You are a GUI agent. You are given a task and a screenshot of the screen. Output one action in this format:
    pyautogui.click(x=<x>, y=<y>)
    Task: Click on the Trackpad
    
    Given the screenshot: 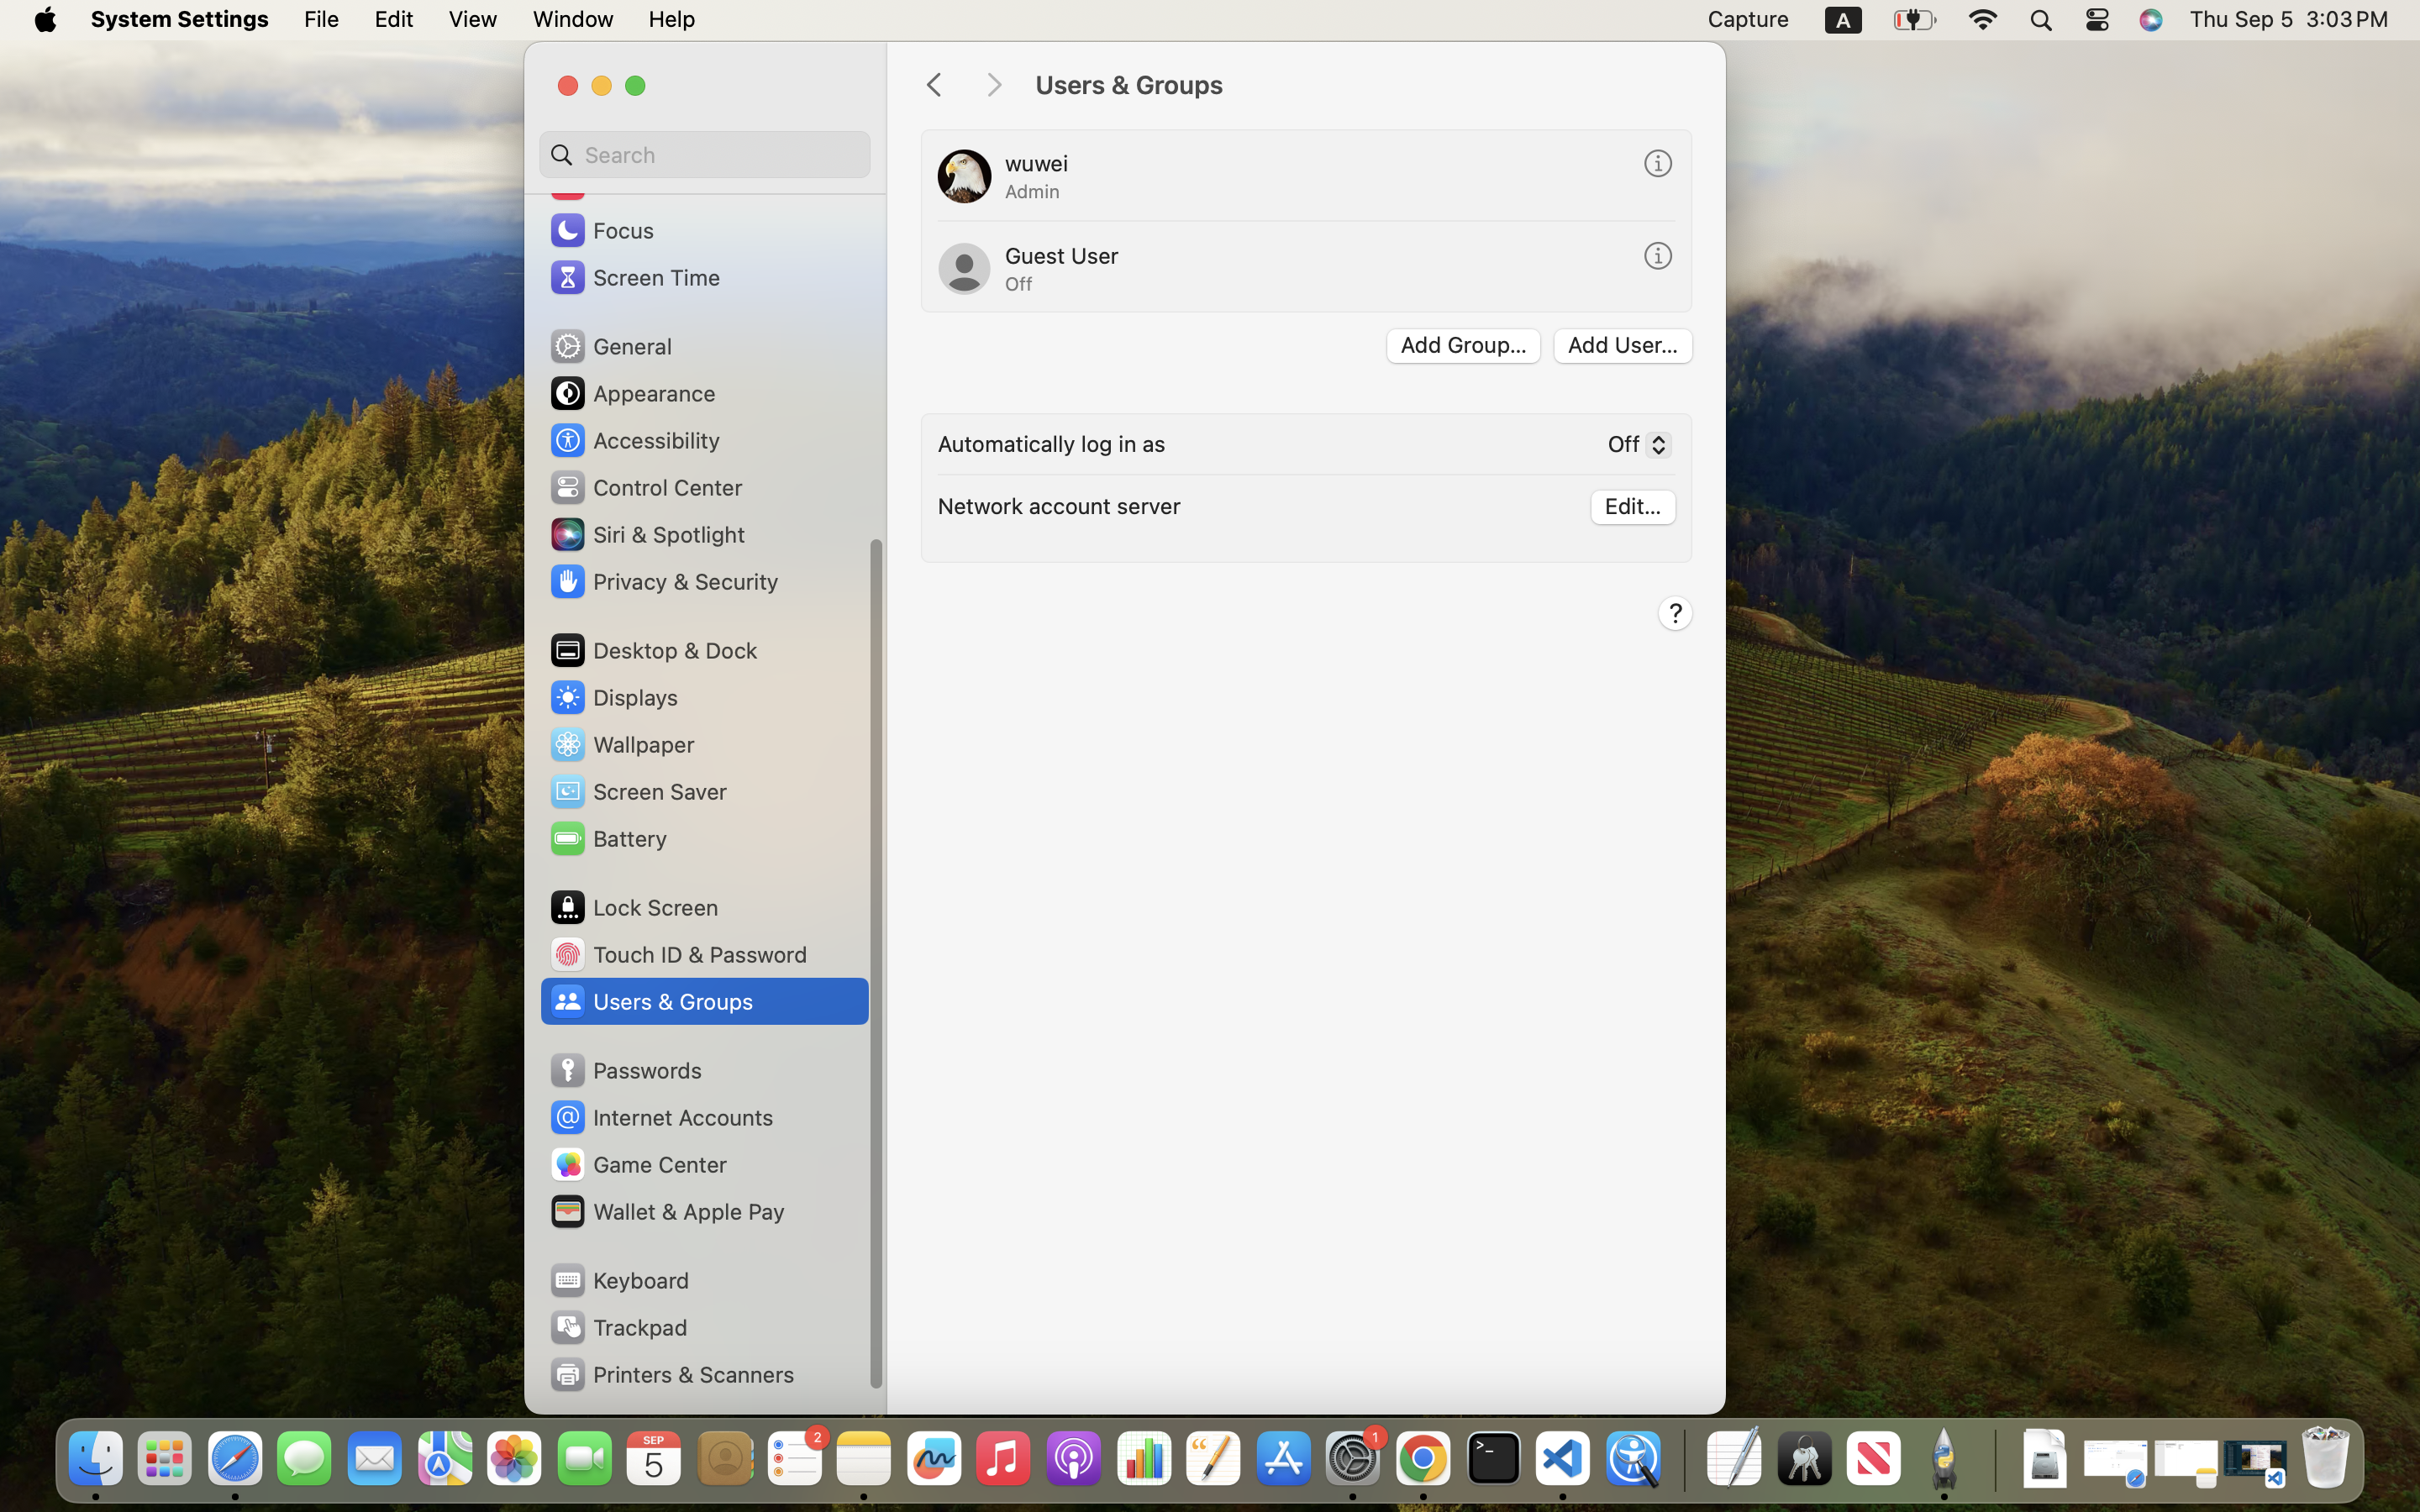 What is the action you would take?
    pyautogui.click(x=618, y=1327)
    